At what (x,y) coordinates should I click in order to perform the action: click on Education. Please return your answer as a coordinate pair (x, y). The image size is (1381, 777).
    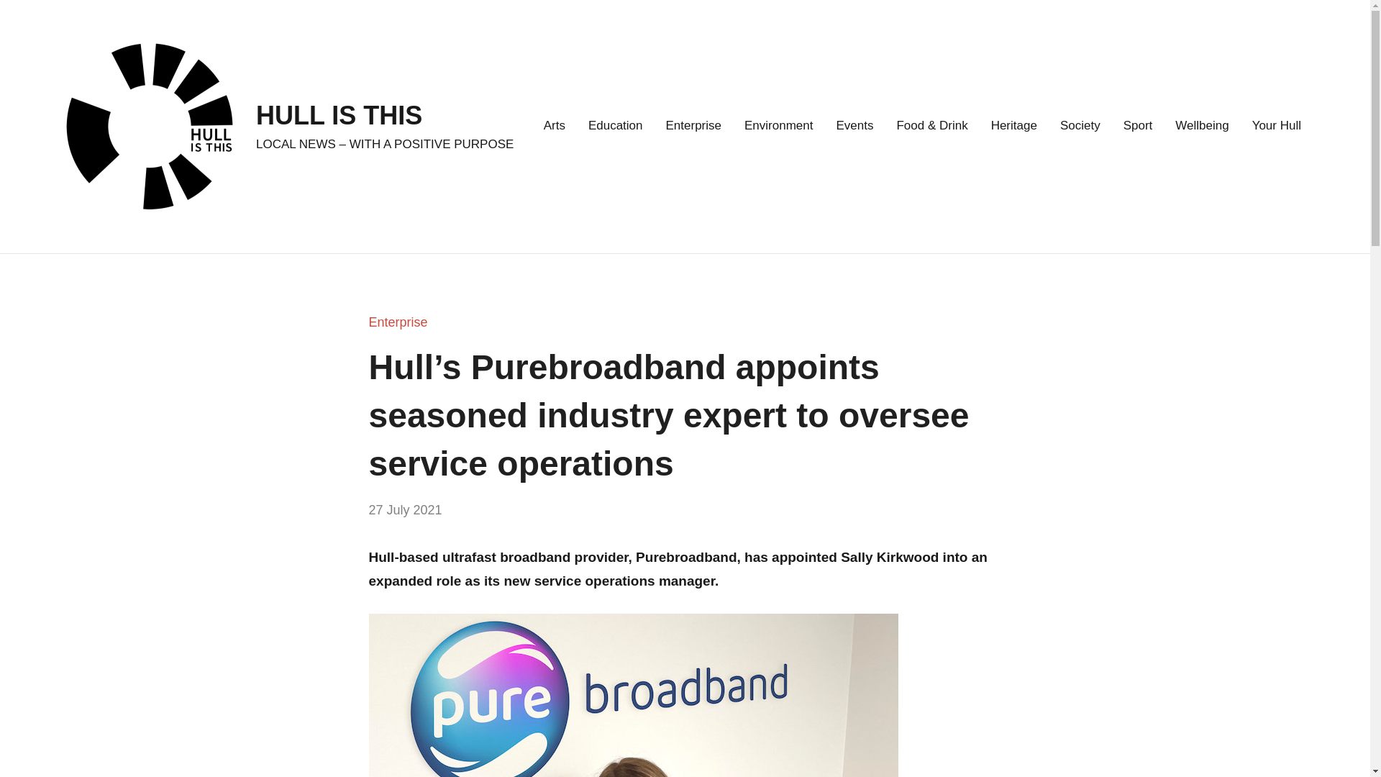
    Looking at the image, I should click on (616, 126).